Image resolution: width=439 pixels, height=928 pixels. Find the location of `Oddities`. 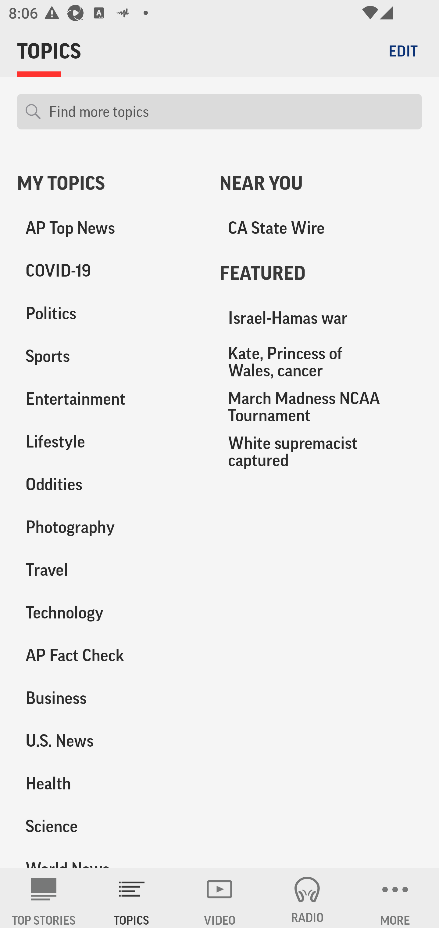

Oddities is located at coordinates (110, 484).